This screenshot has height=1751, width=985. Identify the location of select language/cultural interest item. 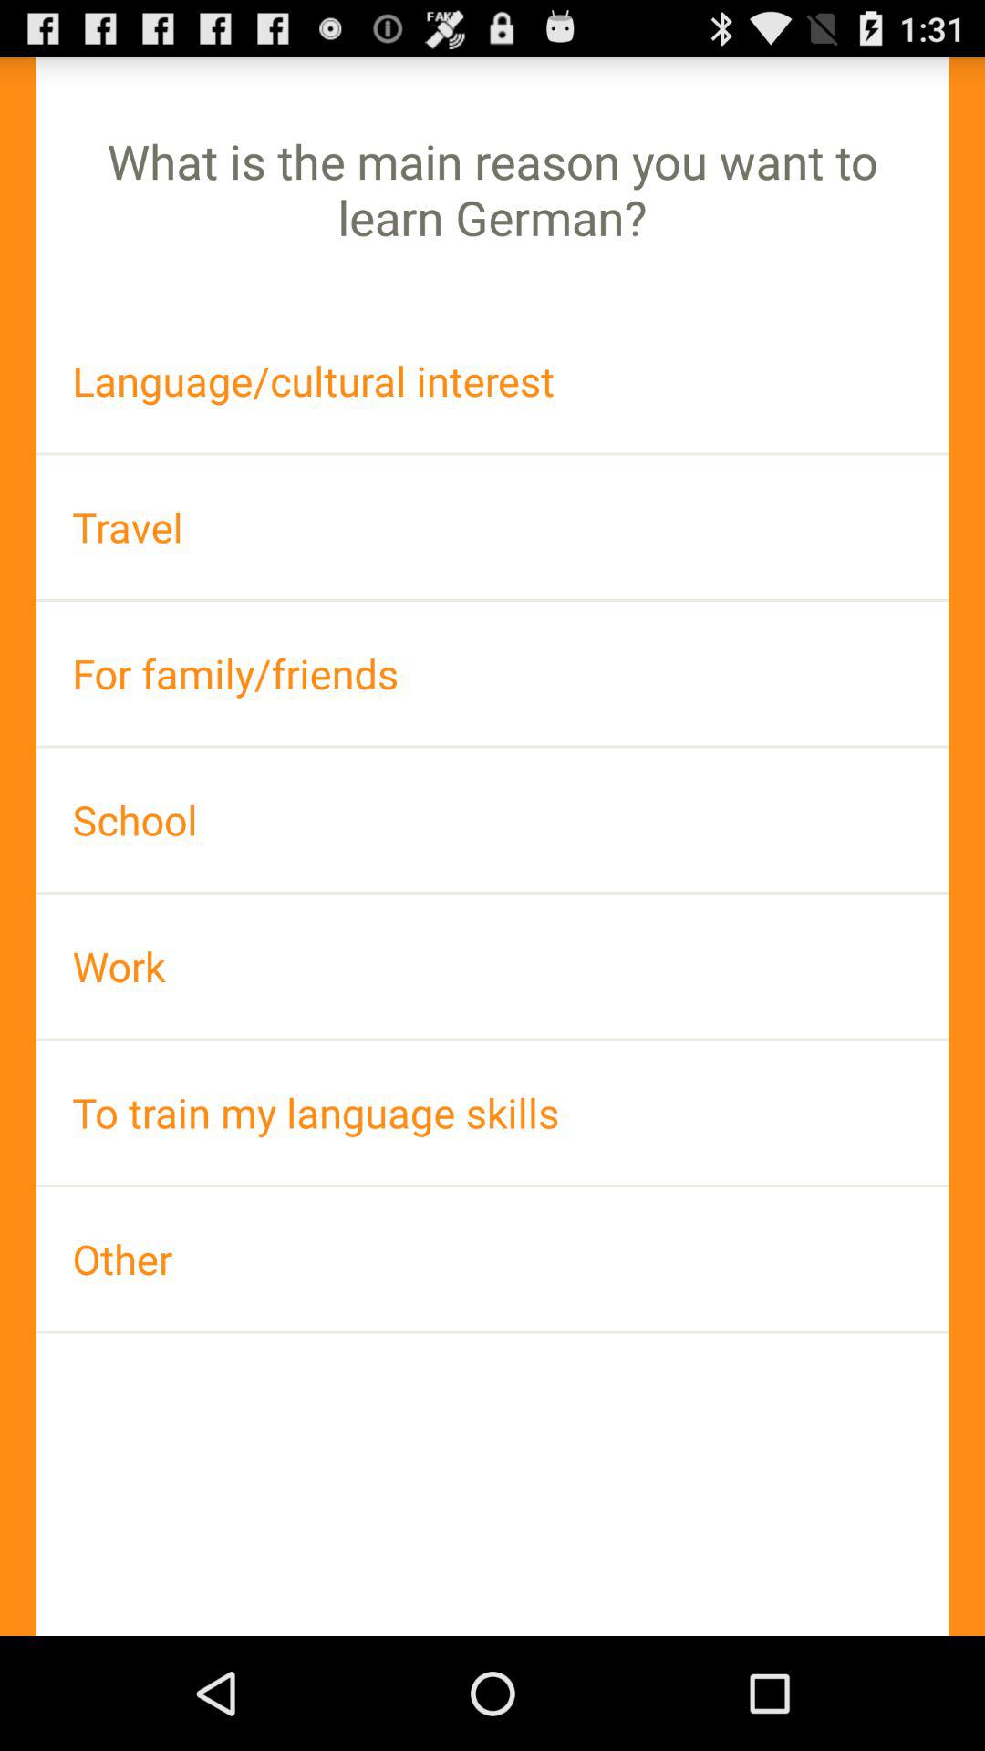
(493, 381).